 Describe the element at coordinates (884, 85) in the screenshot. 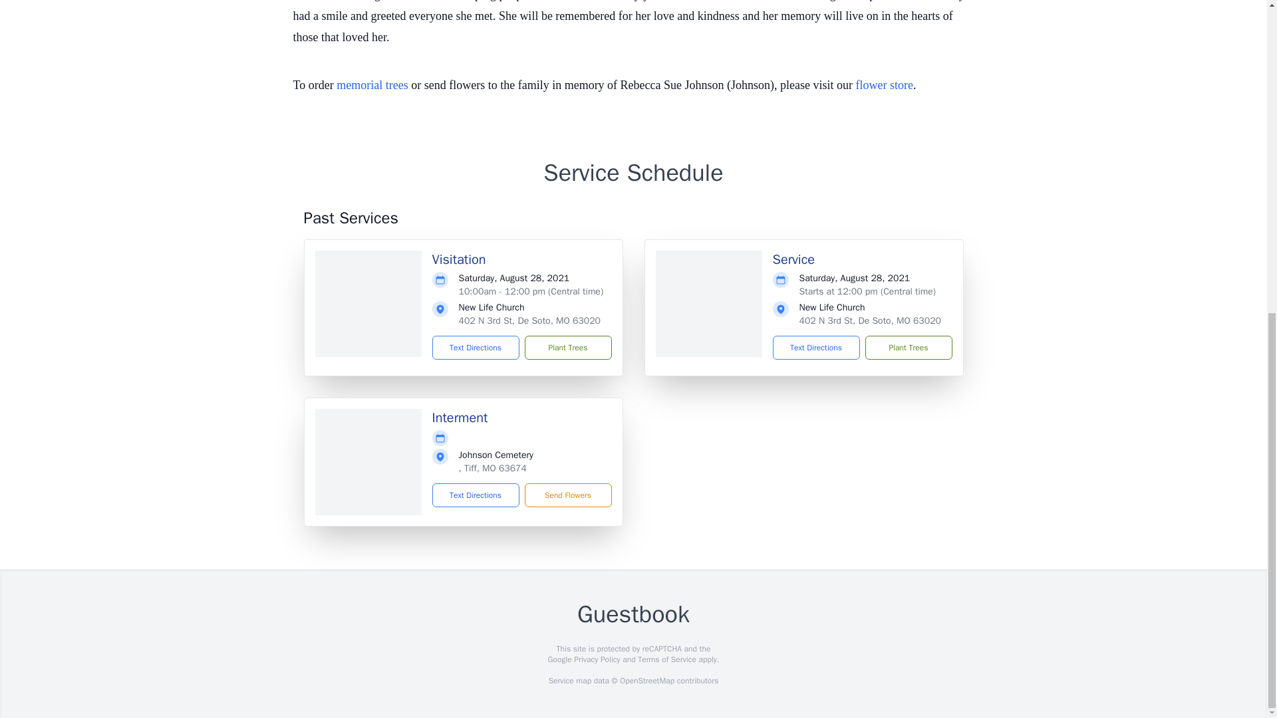

I see `flower store` at that location.